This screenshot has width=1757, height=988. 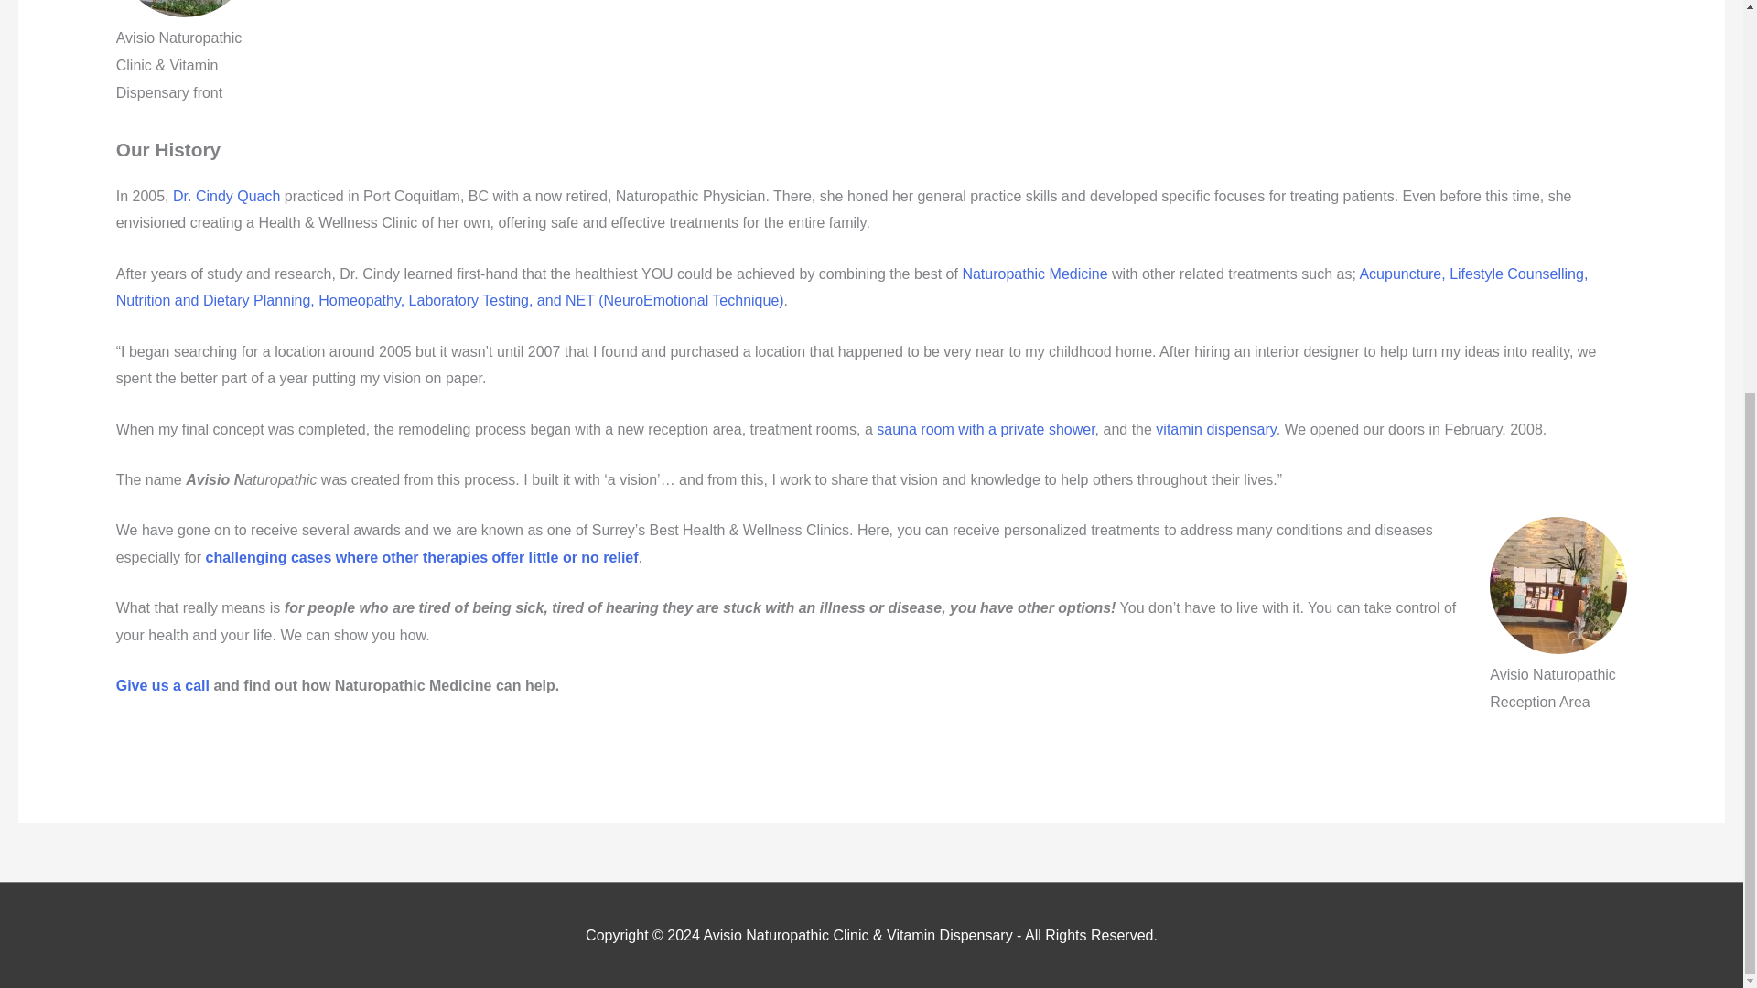 What do you see at coordinates (225, 196) in the screenshot?
I see `Dr. Cindy Quach` at bounding box center [225, 196].